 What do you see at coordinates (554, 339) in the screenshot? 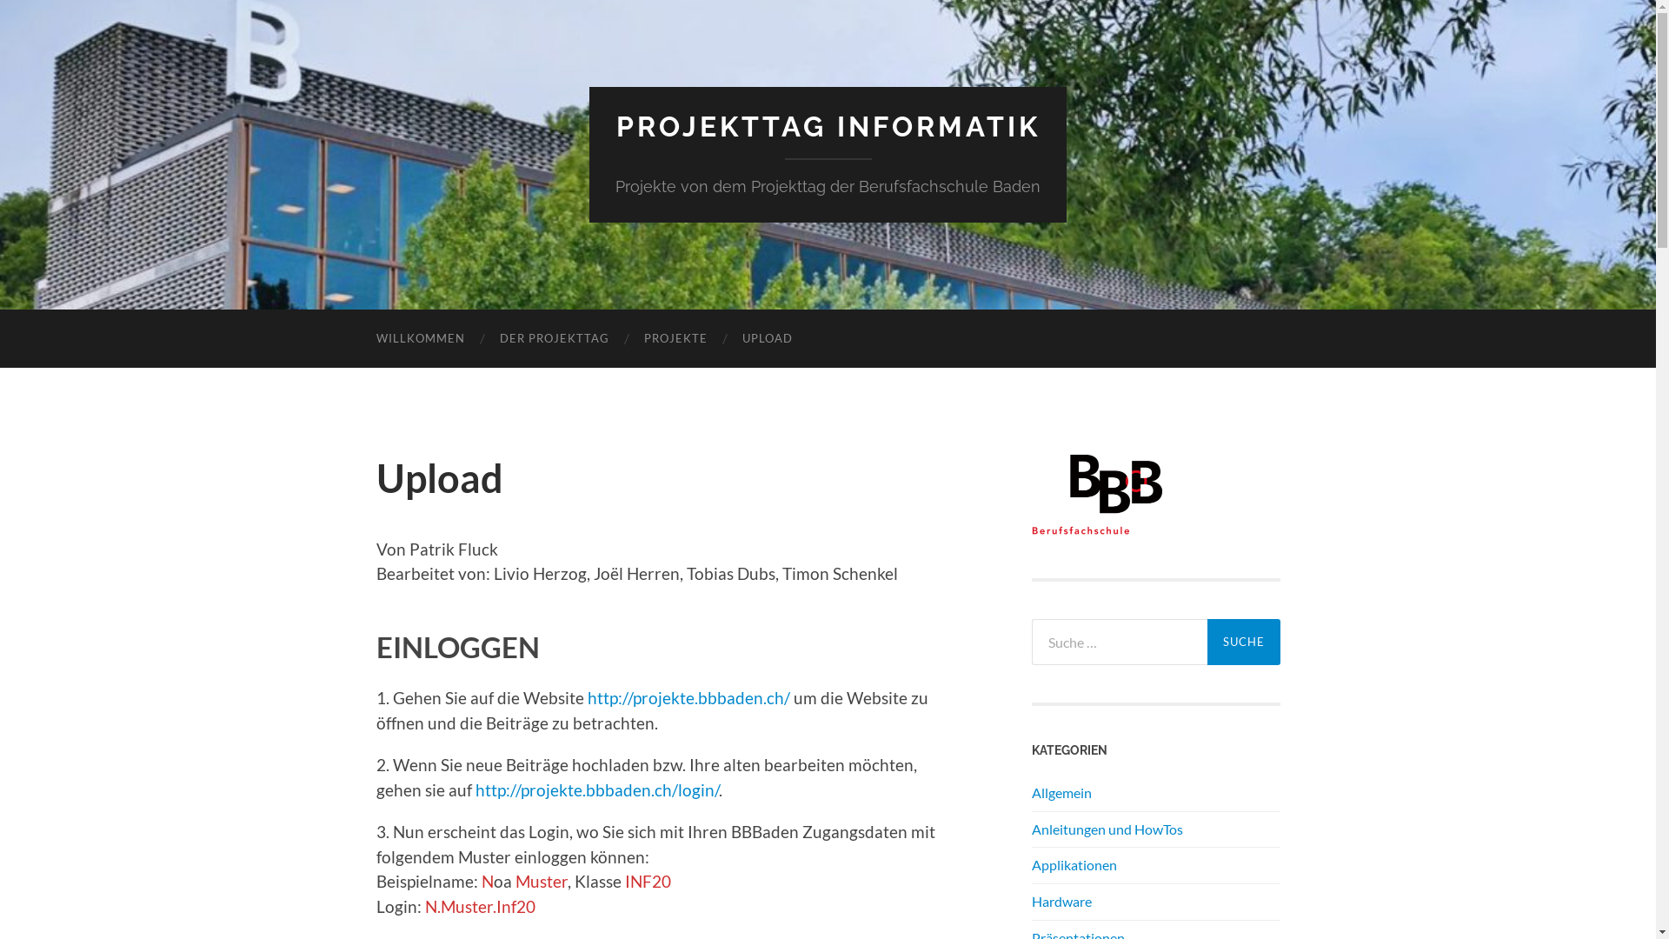
I see `DER PROJEKTTAG` at bounding box center [554, 339].